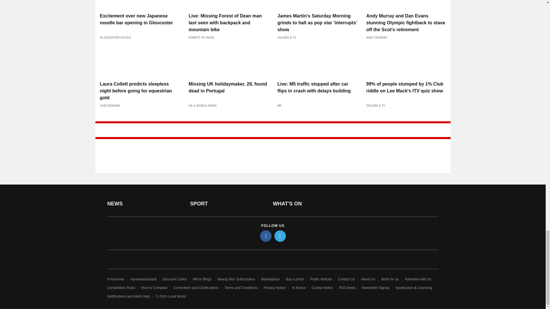 Image resolution: width=550 pixels, height=309 pixels. I want to click on twitter, so click(280, 236).